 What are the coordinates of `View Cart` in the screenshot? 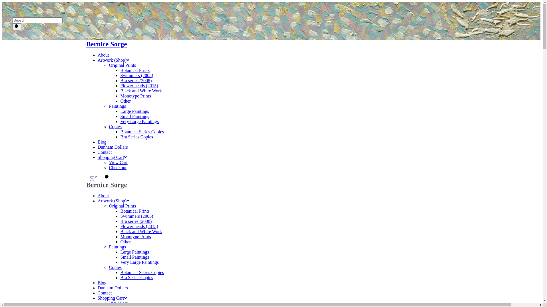 It's located at (118, 303).